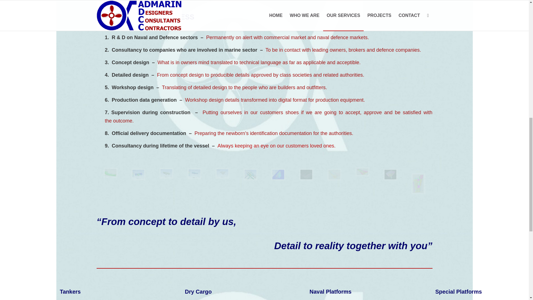  Describe the element at coordinates (145, 180) in the screenshot. I see `13` at that location.